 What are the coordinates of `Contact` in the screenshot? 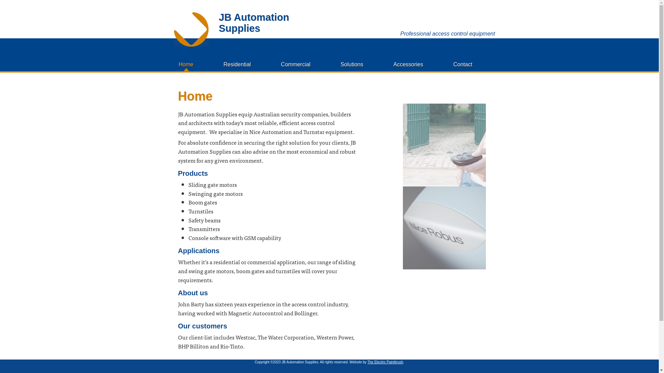 It's located at (463, 64).